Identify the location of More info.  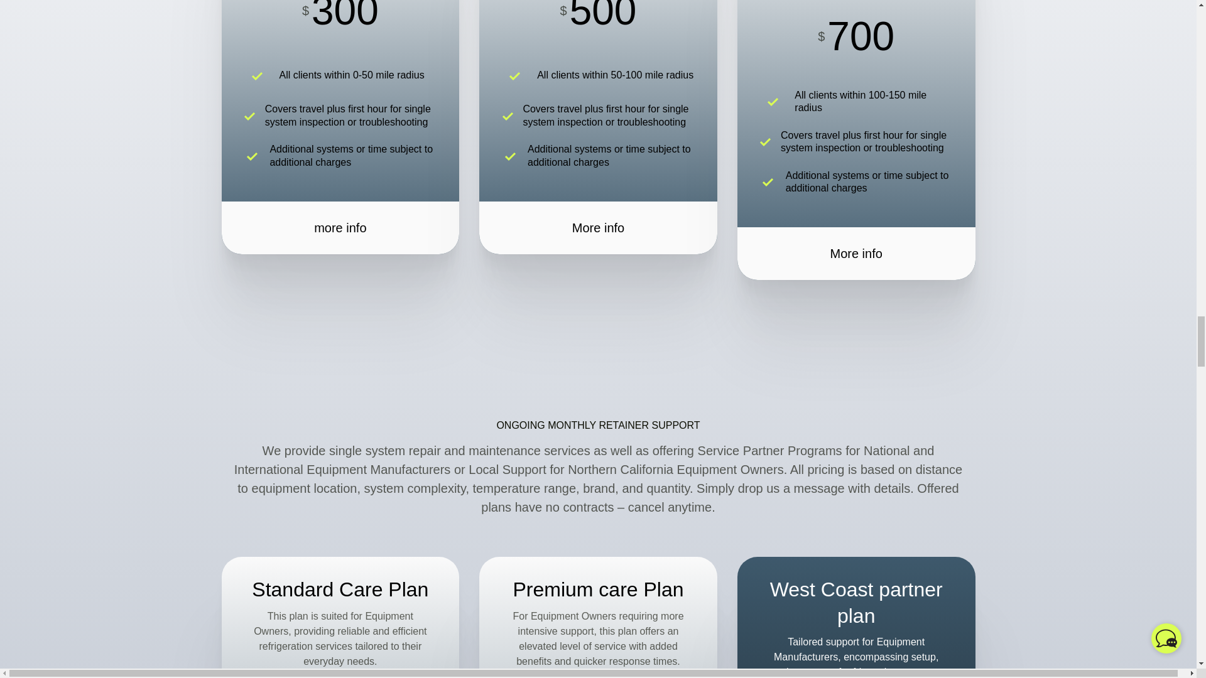
(598, 227).